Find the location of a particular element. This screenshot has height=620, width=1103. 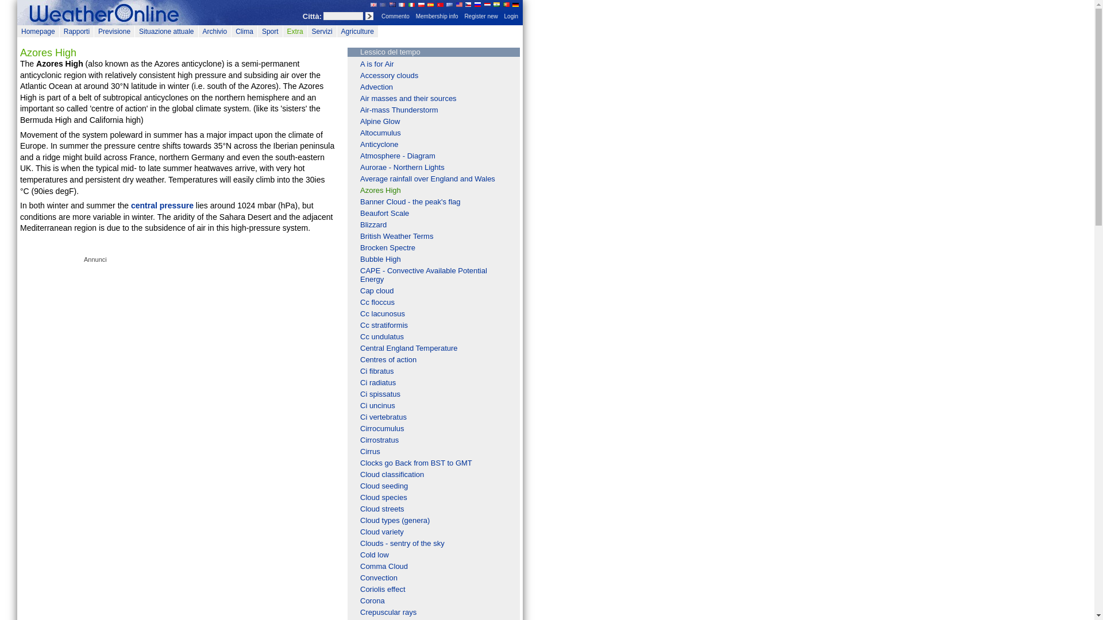

weather forecast New Zealand WeatherOnline is located at coordinates (392, 4).